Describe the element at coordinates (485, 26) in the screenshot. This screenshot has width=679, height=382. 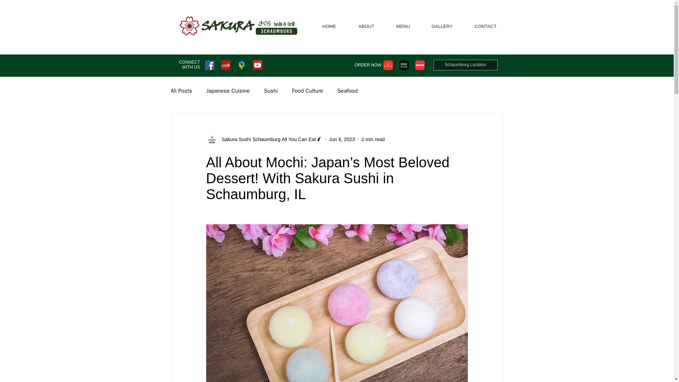
I see `CONTACT` at that location.